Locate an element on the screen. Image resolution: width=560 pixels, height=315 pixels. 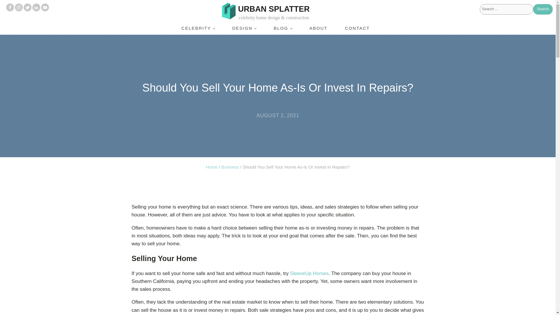
BLOG is located at coordinates (282, 28).